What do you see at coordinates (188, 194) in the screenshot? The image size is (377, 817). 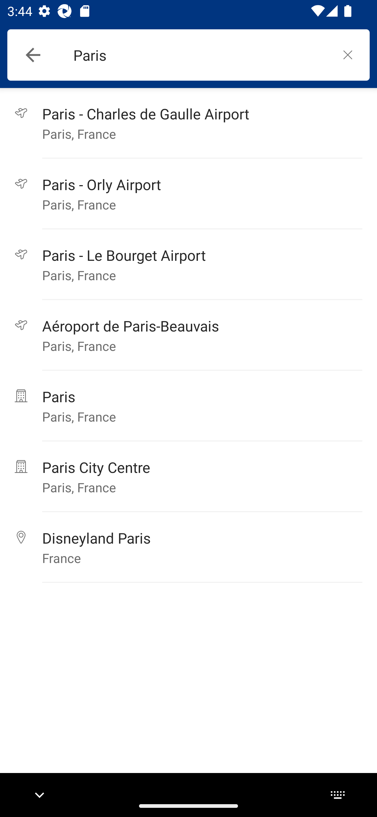 I see `끭 Paris - Orly Airport Paris, France` at bounding box center [188, 194].